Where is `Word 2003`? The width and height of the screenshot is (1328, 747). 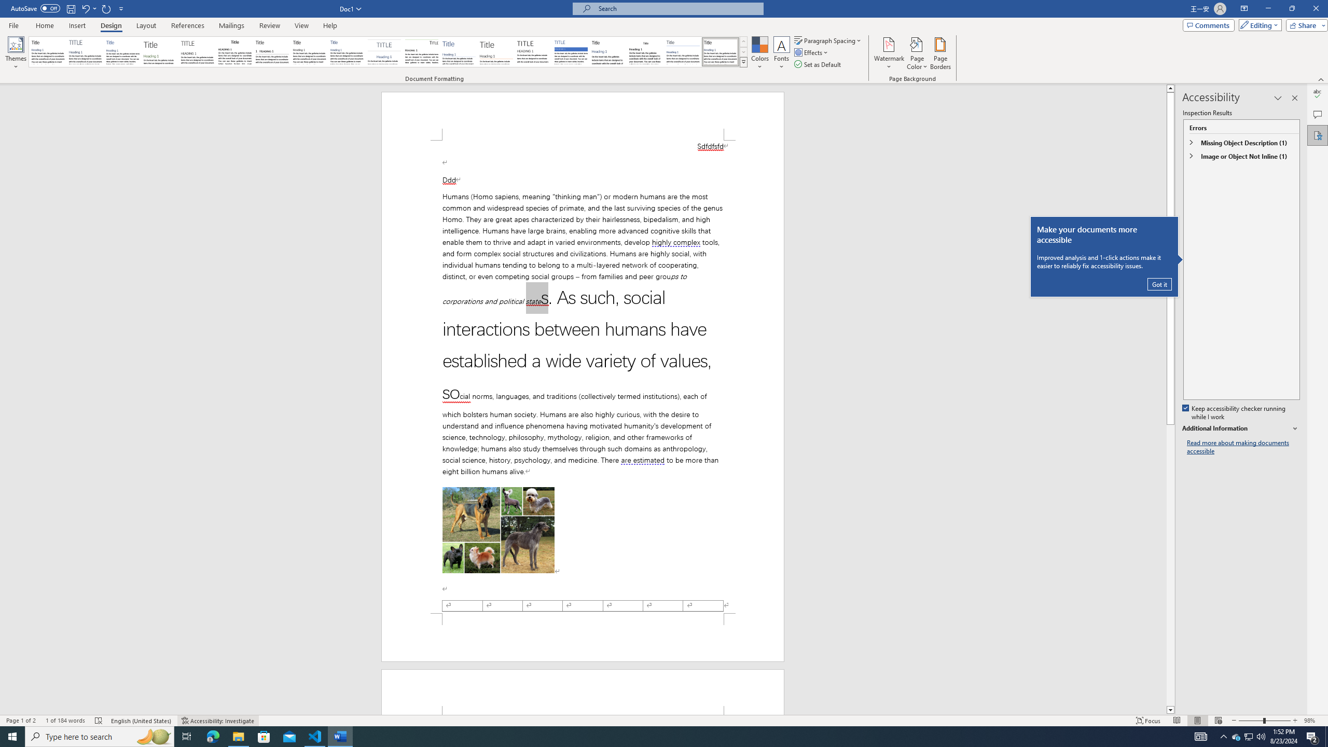
Word 2003 is located at coordinates (645, 52).